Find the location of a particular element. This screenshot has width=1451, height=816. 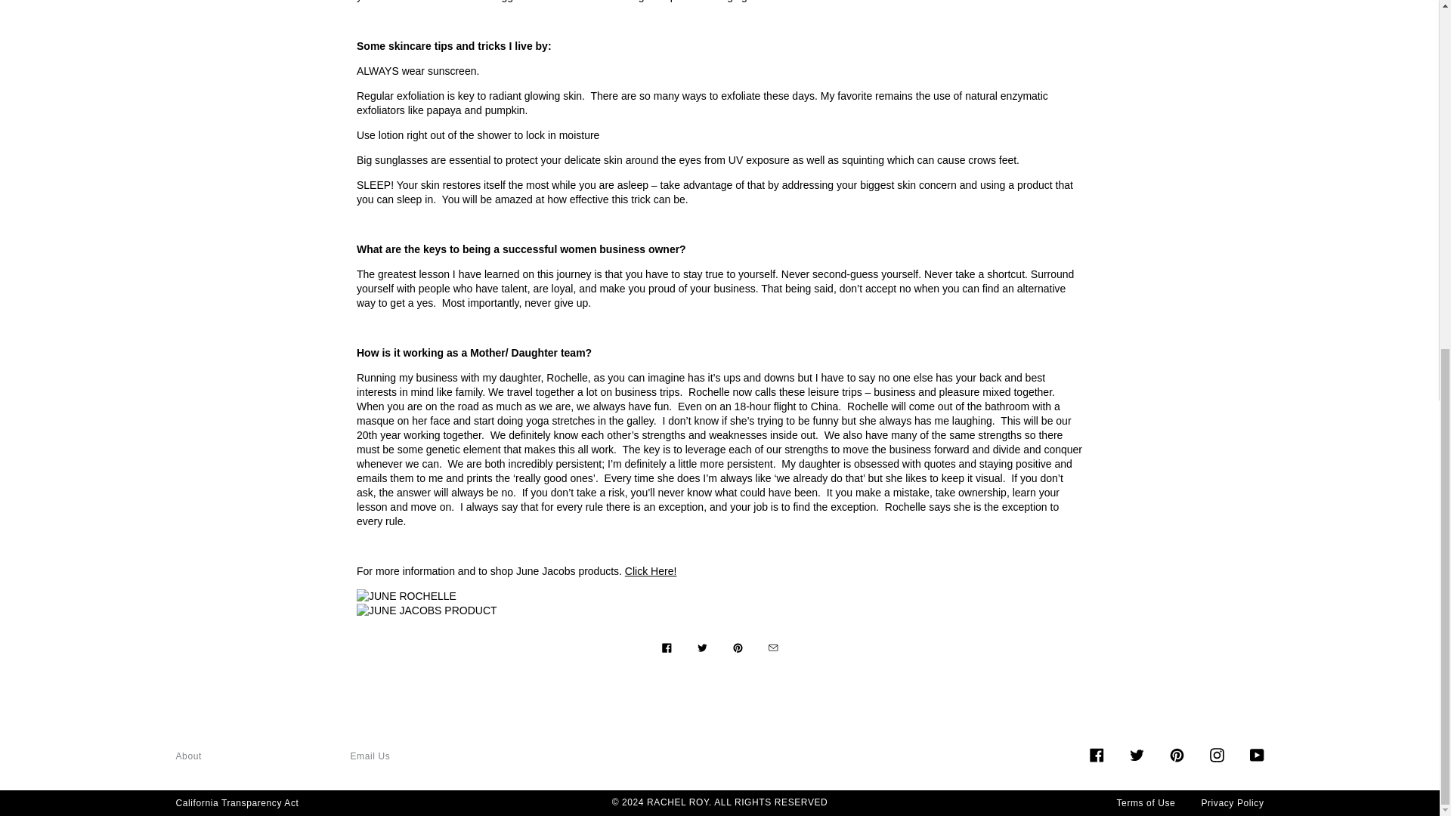

Click Here! is located at coordinates (650, 571).